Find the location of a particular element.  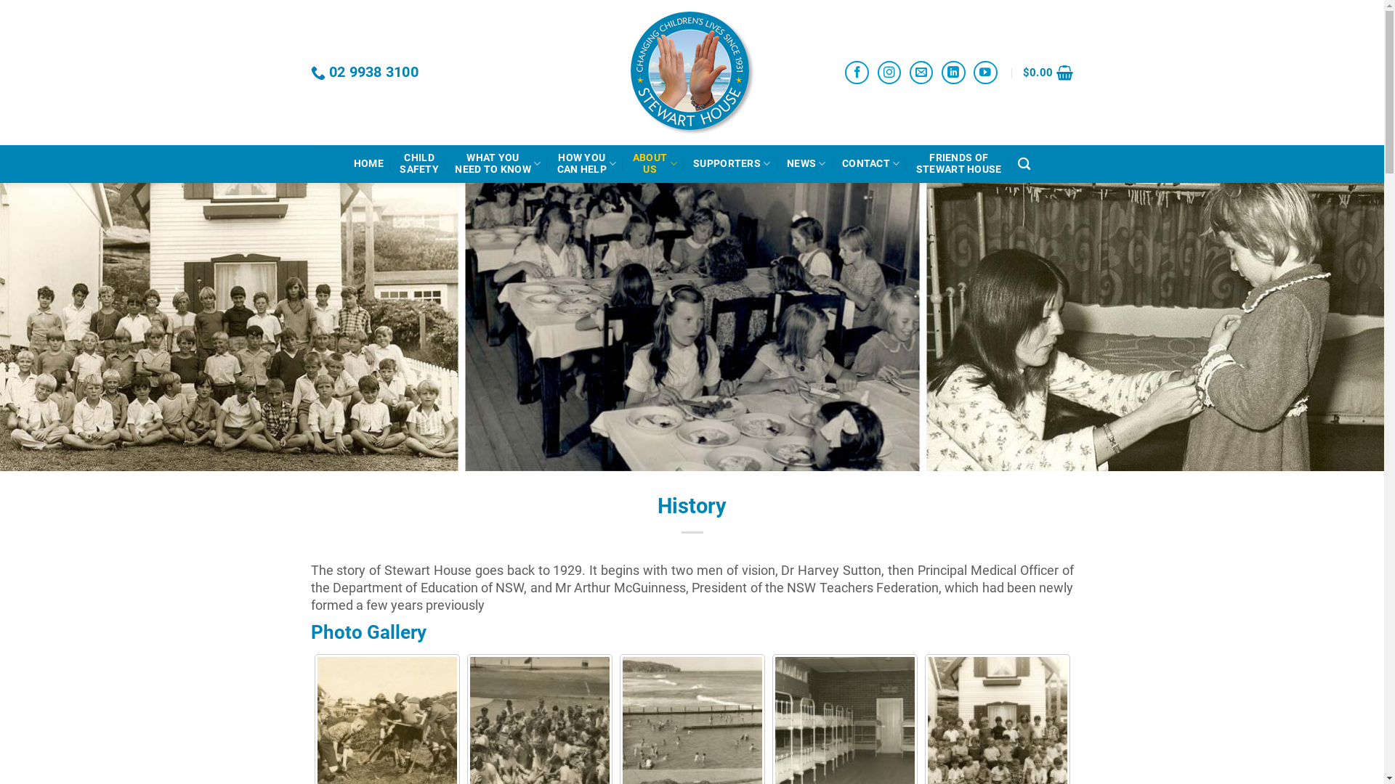

02 9938 3100 is located at coordinates (365, 73).